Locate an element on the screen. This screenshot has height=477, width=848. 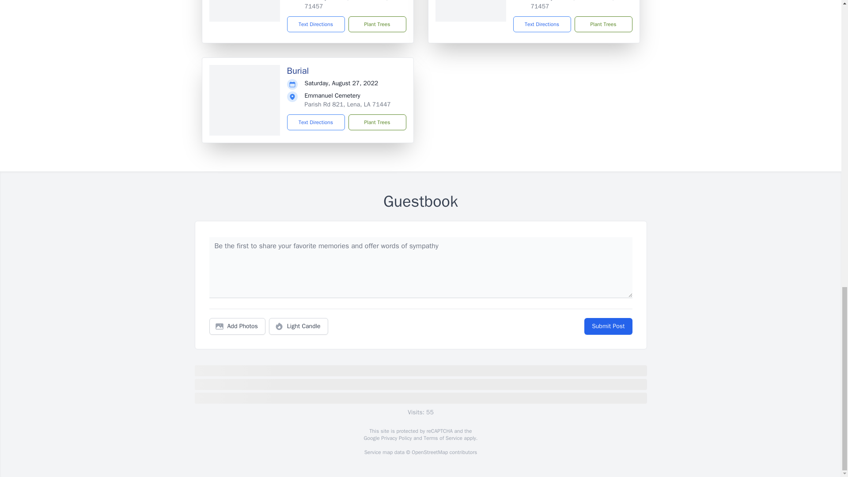
Plant Trees is located at coordinates (377, 24).